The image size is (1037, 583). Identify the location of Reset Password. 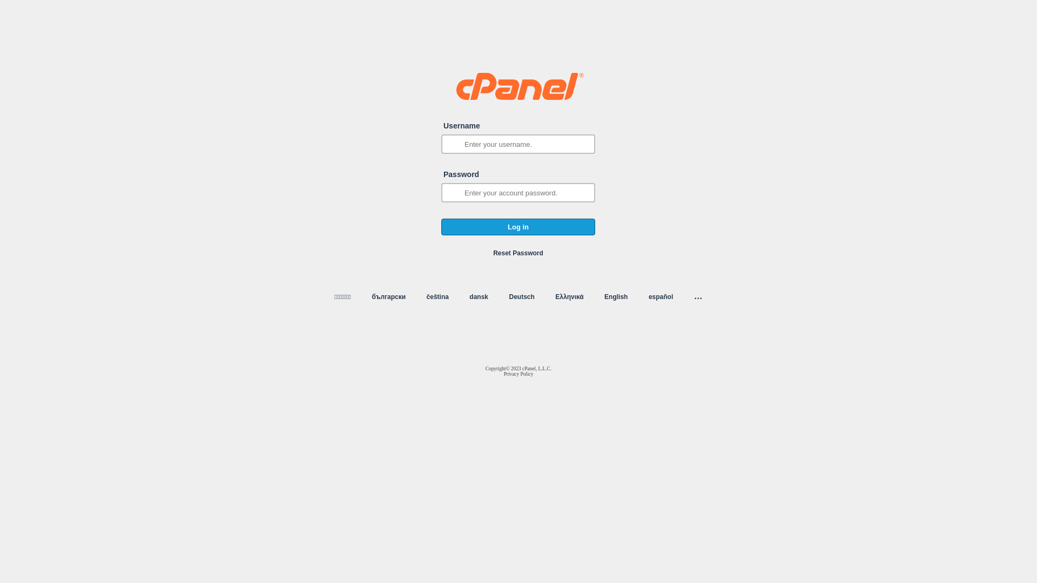
(518, 253).